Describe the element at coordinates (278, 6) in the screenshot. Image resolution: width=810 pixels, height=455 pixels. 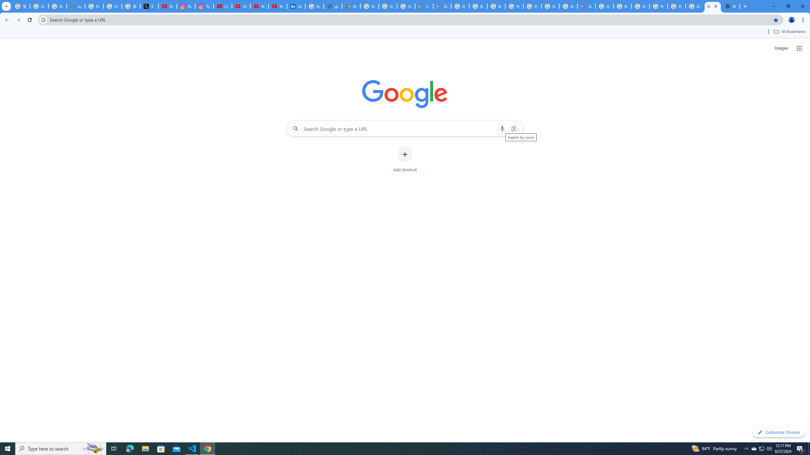
I see `YouTube Culture & Trends - YouTube Top 10, 2021` at that location.